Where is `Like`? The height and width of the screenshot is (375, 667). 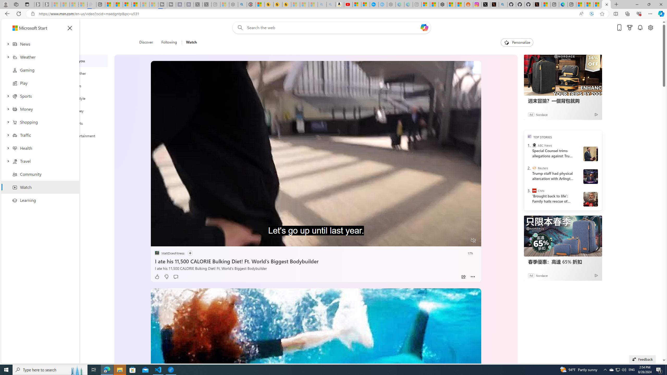 Like is located at coordinates (157, 277).